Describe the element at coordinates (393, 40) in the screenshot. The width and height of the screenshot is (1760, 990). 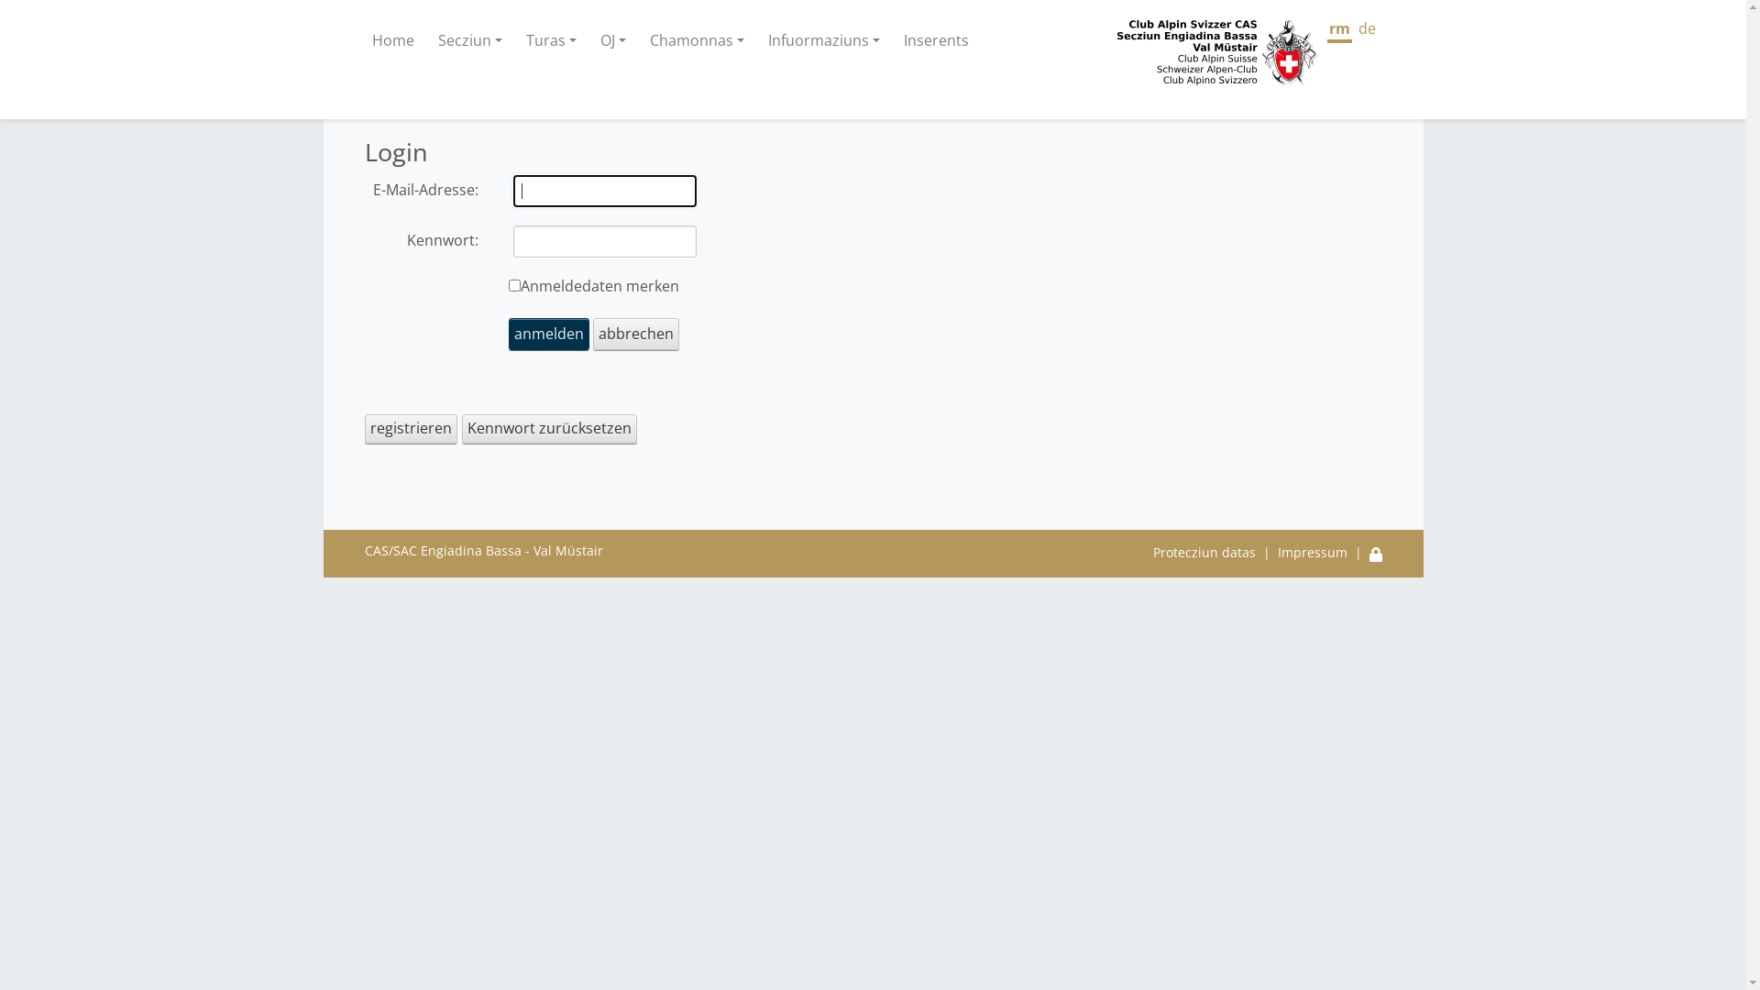
I see `Home` at that location.